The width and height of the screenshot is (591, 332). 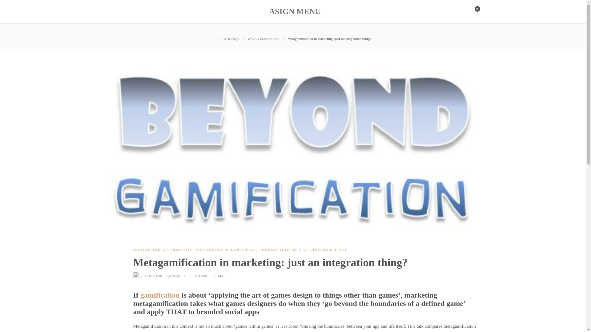 I want to click on TECHNOLOGY, so click(x=274, y=250).